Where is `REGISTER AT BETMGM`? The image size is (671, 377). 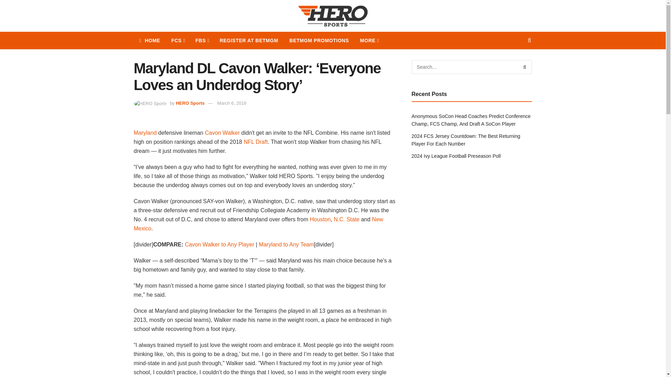
REGISTER AT BETMGM is located at coordinates (249, 40).